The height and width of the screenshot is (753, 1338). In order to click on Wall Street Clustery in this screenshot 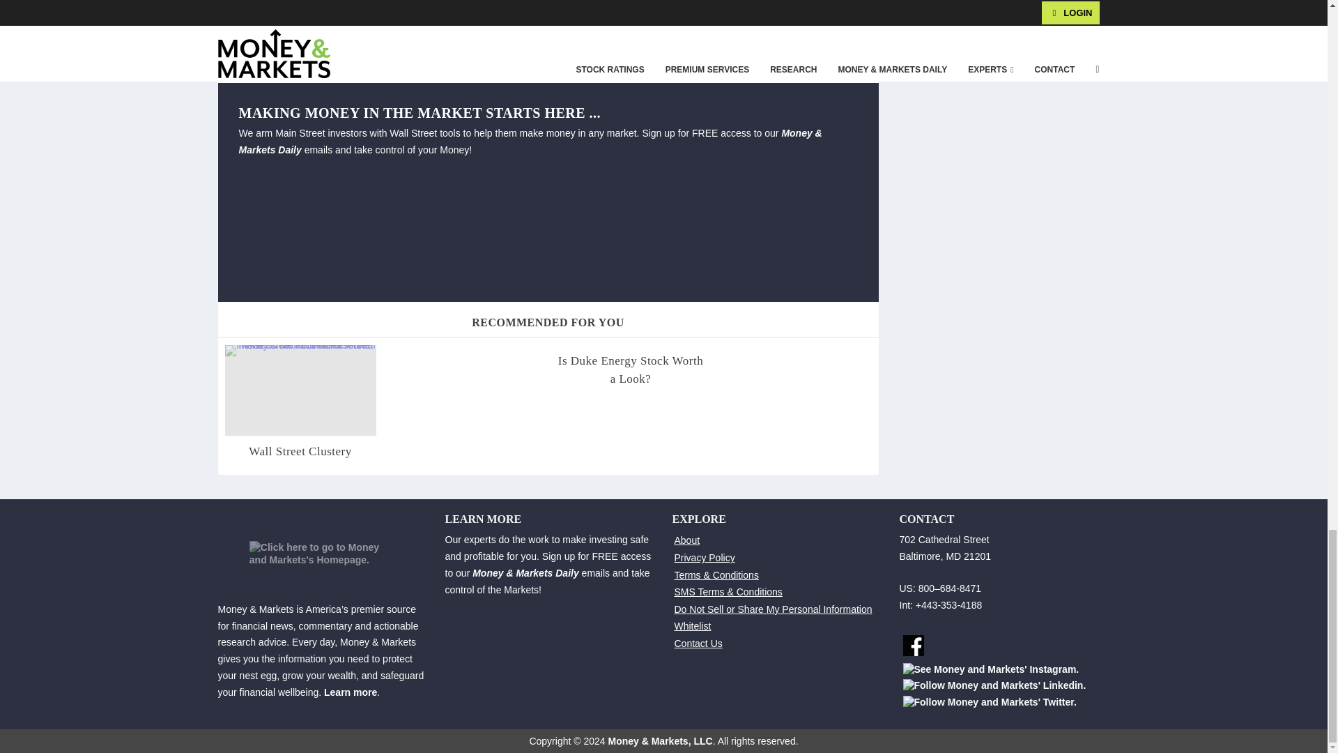, I will do `click(300, 390)`.